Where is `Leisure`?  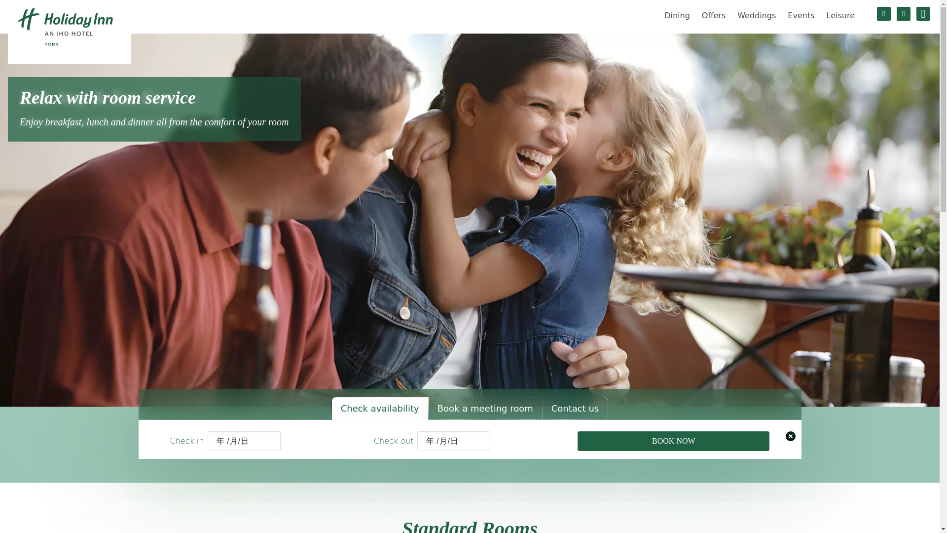 Leisure is located at coordinates (840, 15).